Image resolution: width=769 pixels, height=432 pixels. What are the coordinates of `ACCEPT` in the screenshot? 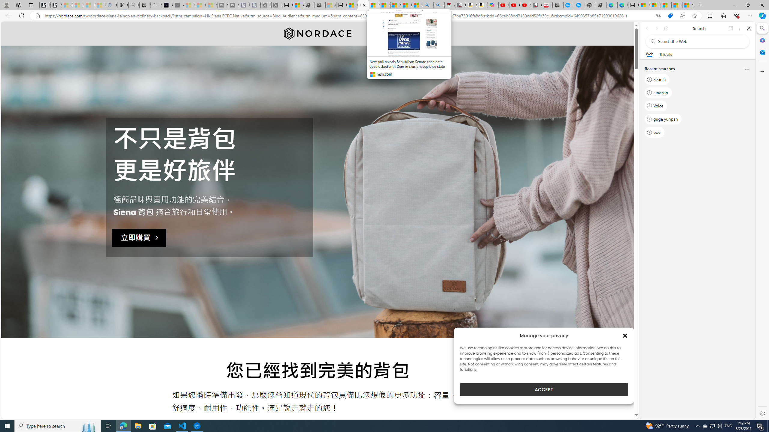 It's located at (544, 389).